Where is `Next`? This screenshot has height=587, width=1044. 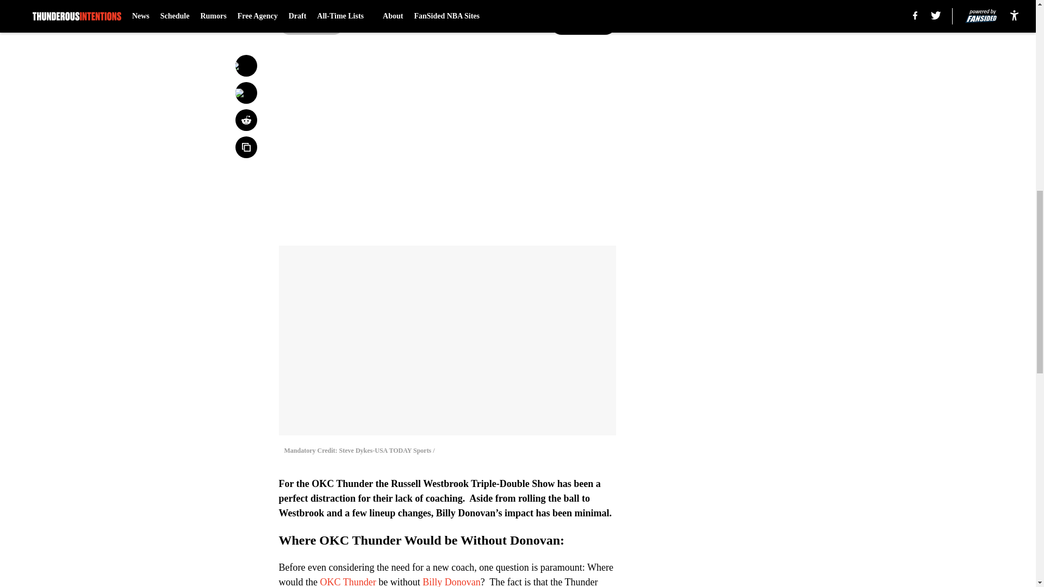
Next is located at coordinates (583, 23).